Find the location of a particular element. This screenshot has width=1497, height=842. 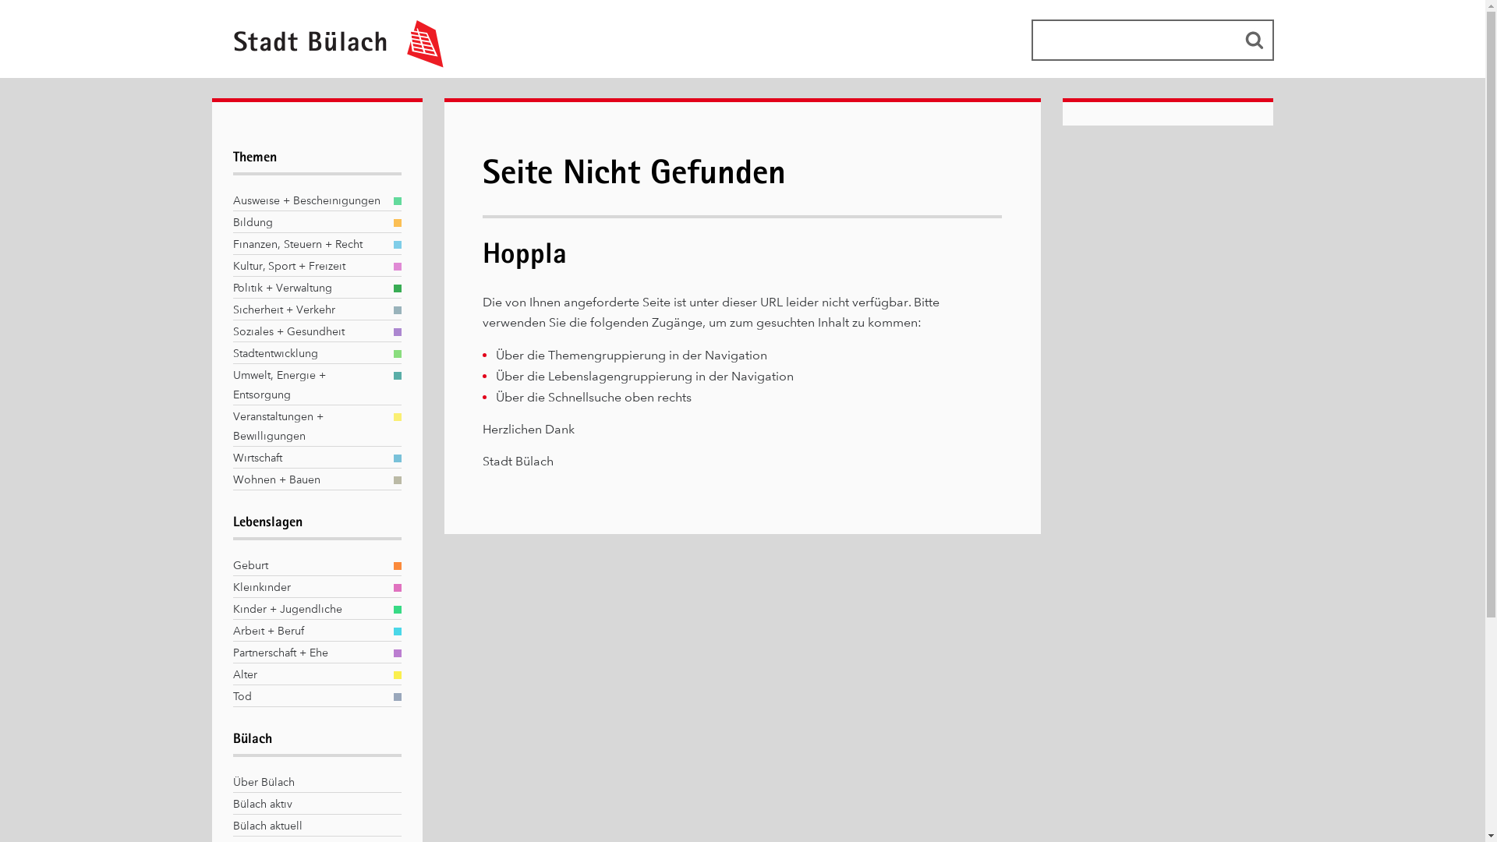

Bildung is located at coordinates (309, 223).